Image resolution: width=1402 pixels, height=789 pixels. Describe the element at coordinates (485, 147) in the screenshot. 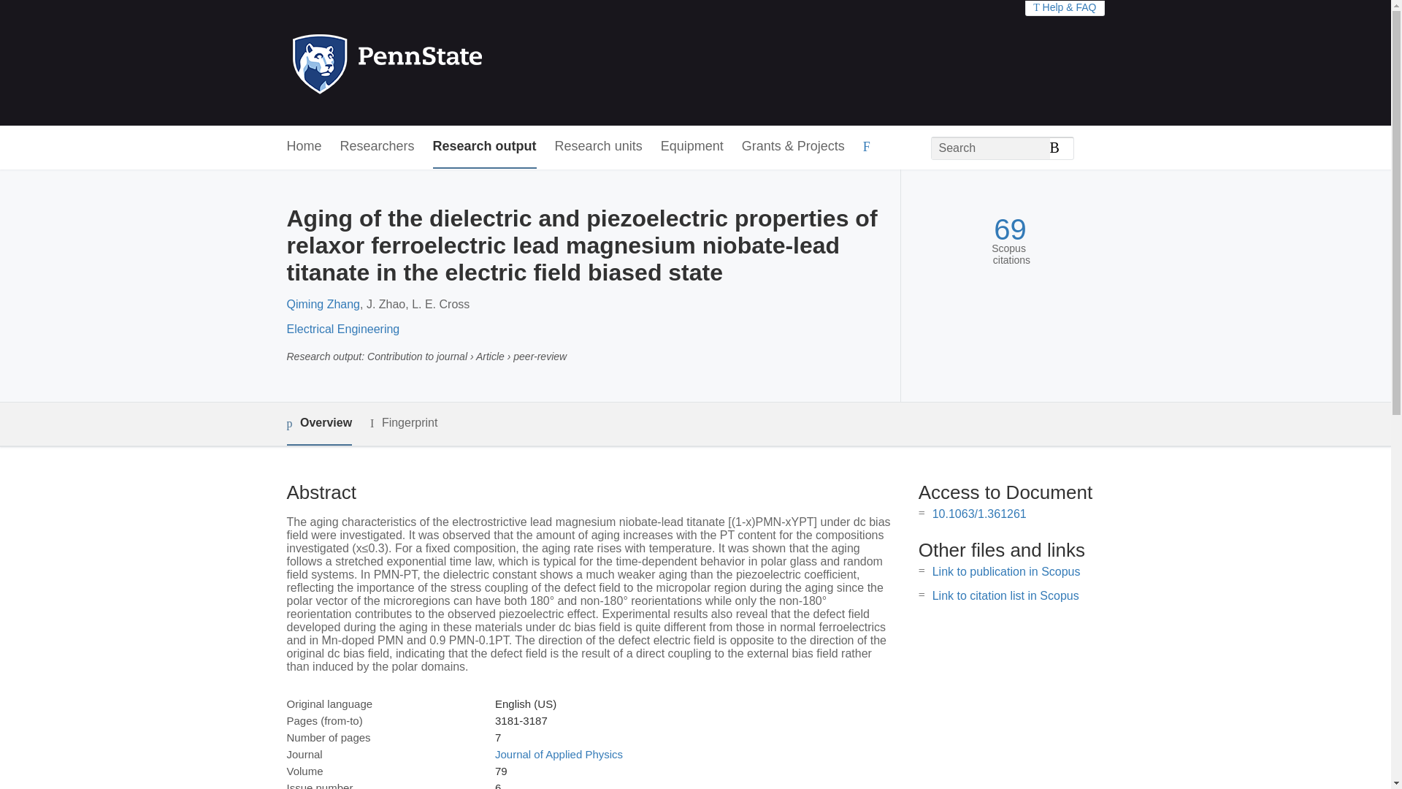

I see `Research output` at that location.